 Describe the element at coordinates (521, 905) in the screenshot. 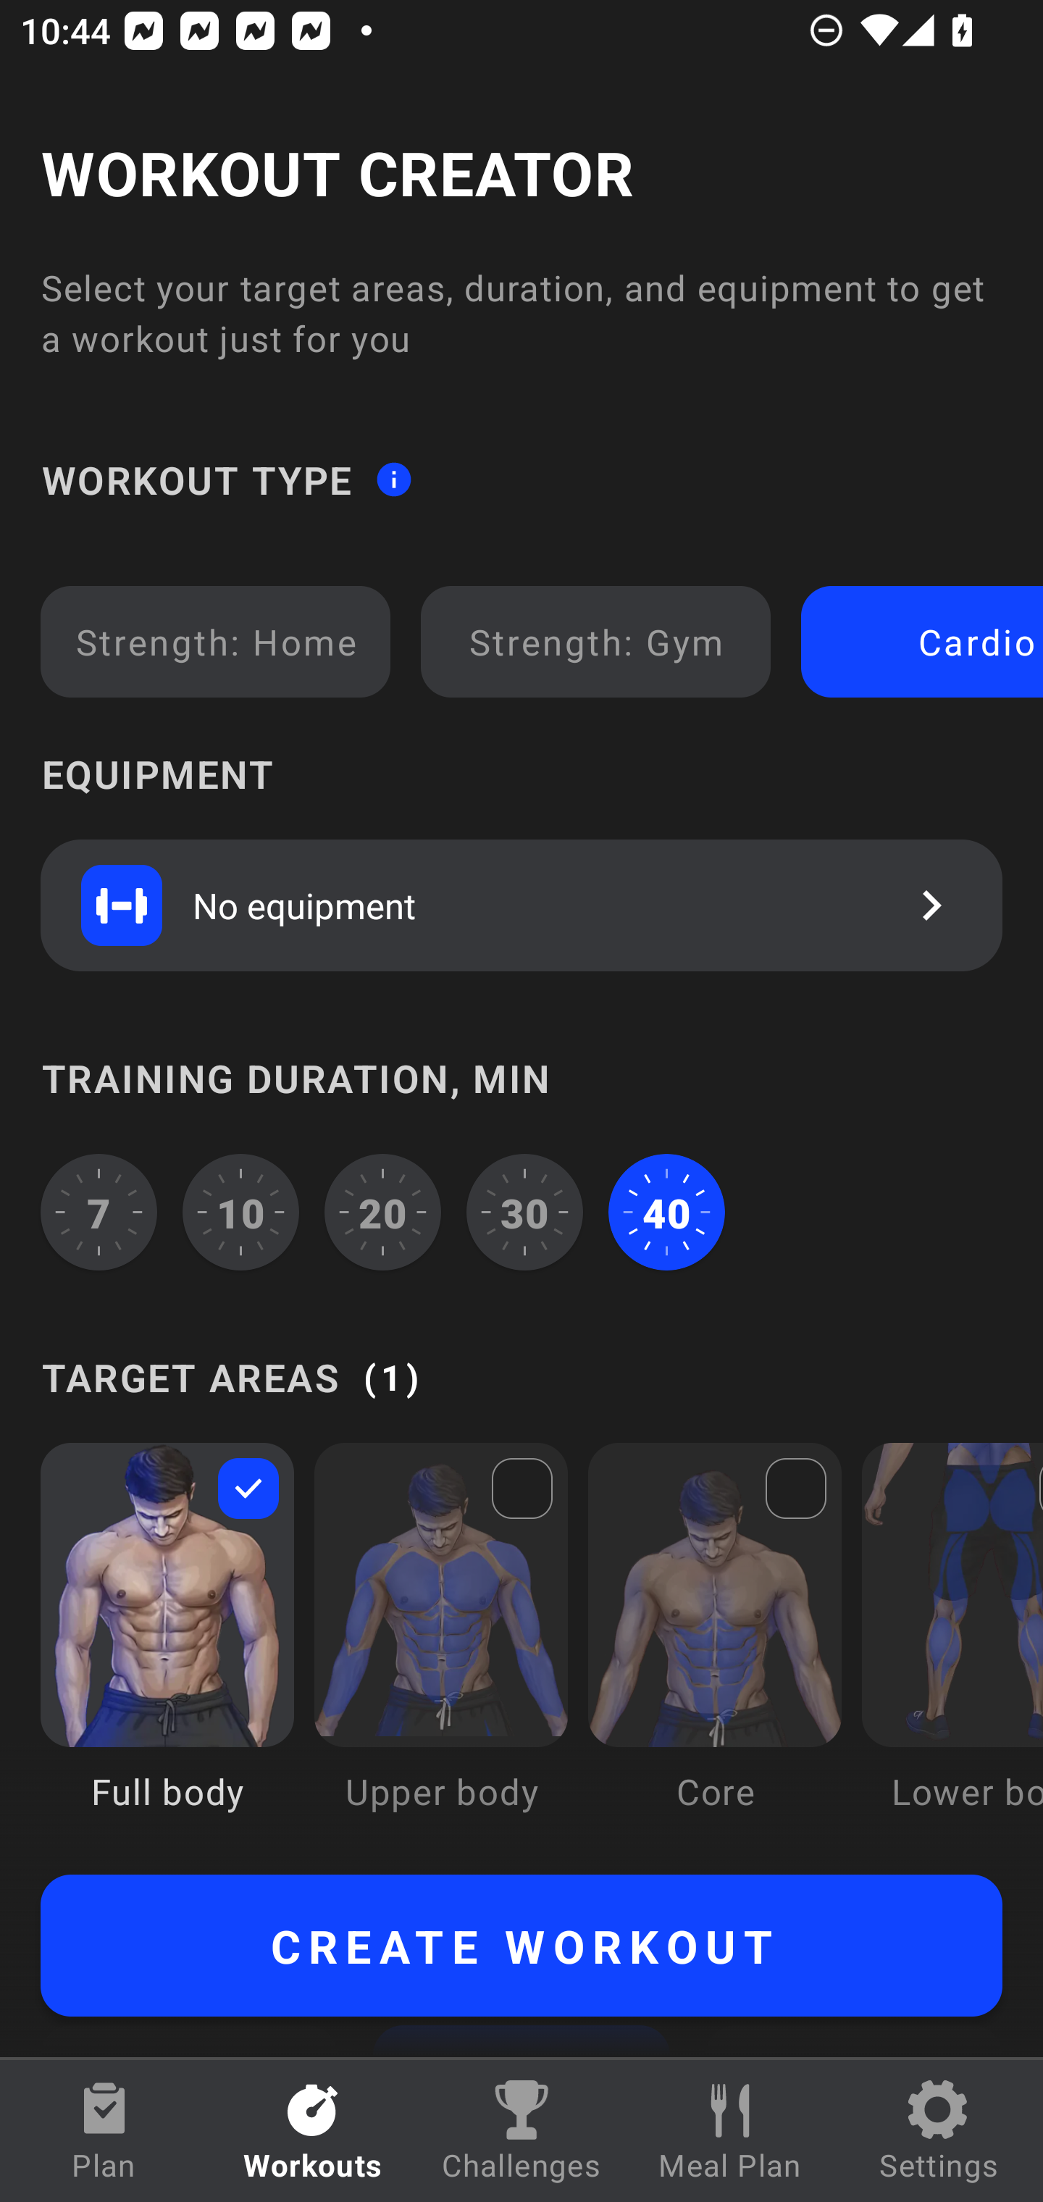

I see `No equipment` at that location.